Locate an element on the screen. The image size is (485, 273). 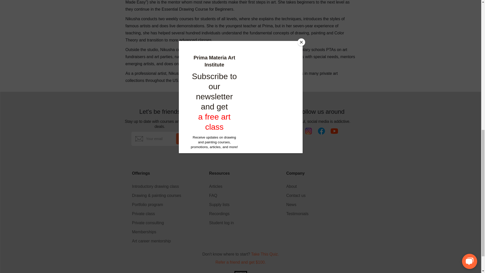
Portfolio program is located at coordinates (156, 205).